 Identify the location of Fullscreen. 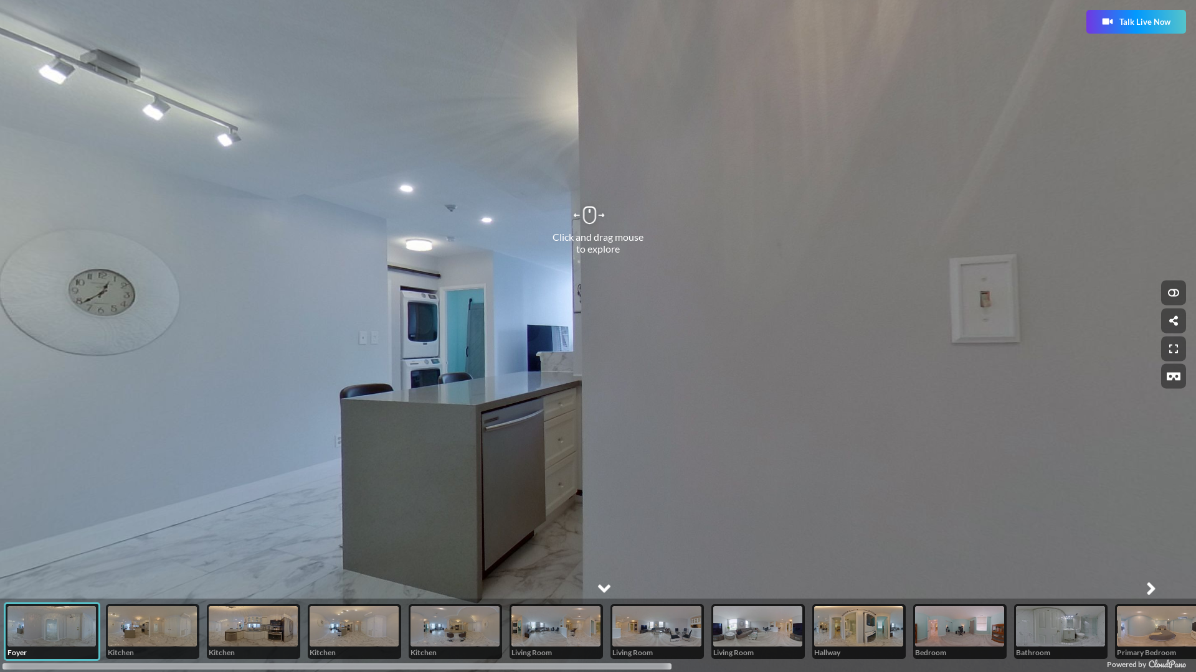
(1174, 348).